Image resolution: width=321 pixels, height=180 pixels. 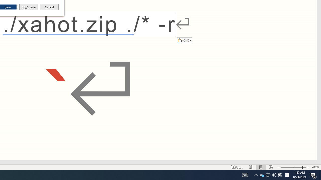 What do you see at coordinates (313, 175) in the screenshot?
I see `Action Center, 2 new notifications` at bounding box center [313, 175].